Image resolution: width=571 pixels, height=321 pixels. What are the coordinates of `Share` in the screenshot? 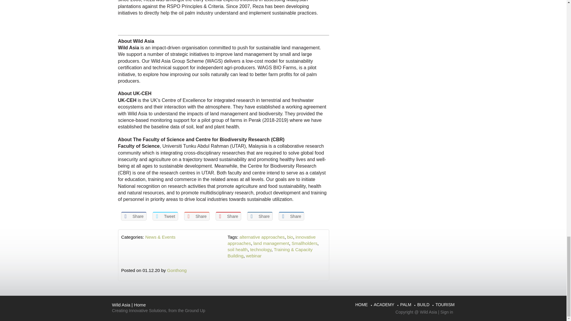 It's located at (259, 216).